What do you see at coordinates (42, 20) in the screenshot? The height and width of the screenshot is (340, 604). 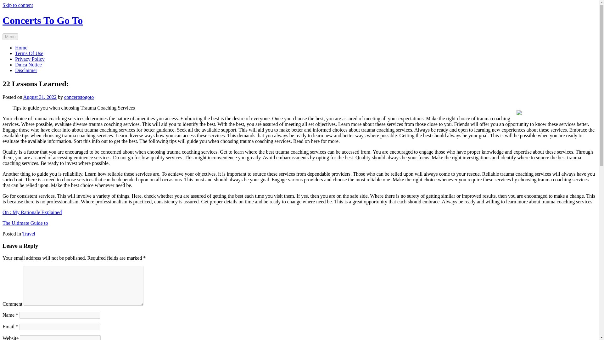 I see `Concerts To Go To` at bounding box center [42, 20].